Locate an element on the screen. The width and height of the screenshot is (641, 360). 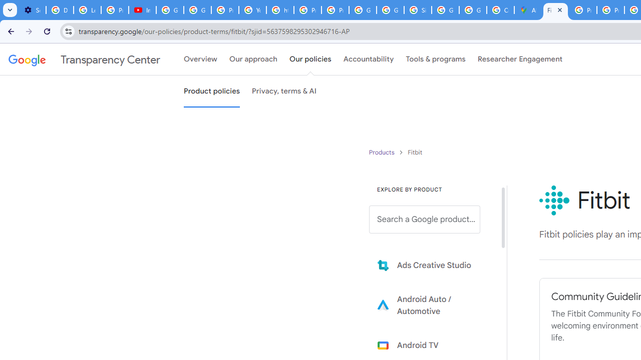
Learn how to find your photos - Google Photos Help is located at coordinates (87, 10).